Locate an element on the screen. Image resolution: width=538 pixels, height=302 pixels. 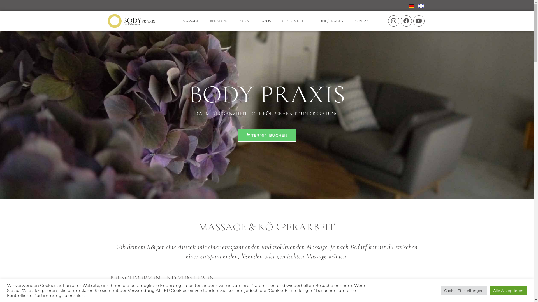
Cookie Einstellungen is located at coordinates (464, 291).